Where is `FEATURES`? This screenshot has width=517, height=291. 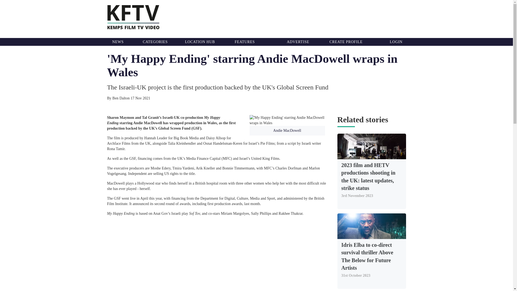 FEATURES is located at coordinates (244, 42).